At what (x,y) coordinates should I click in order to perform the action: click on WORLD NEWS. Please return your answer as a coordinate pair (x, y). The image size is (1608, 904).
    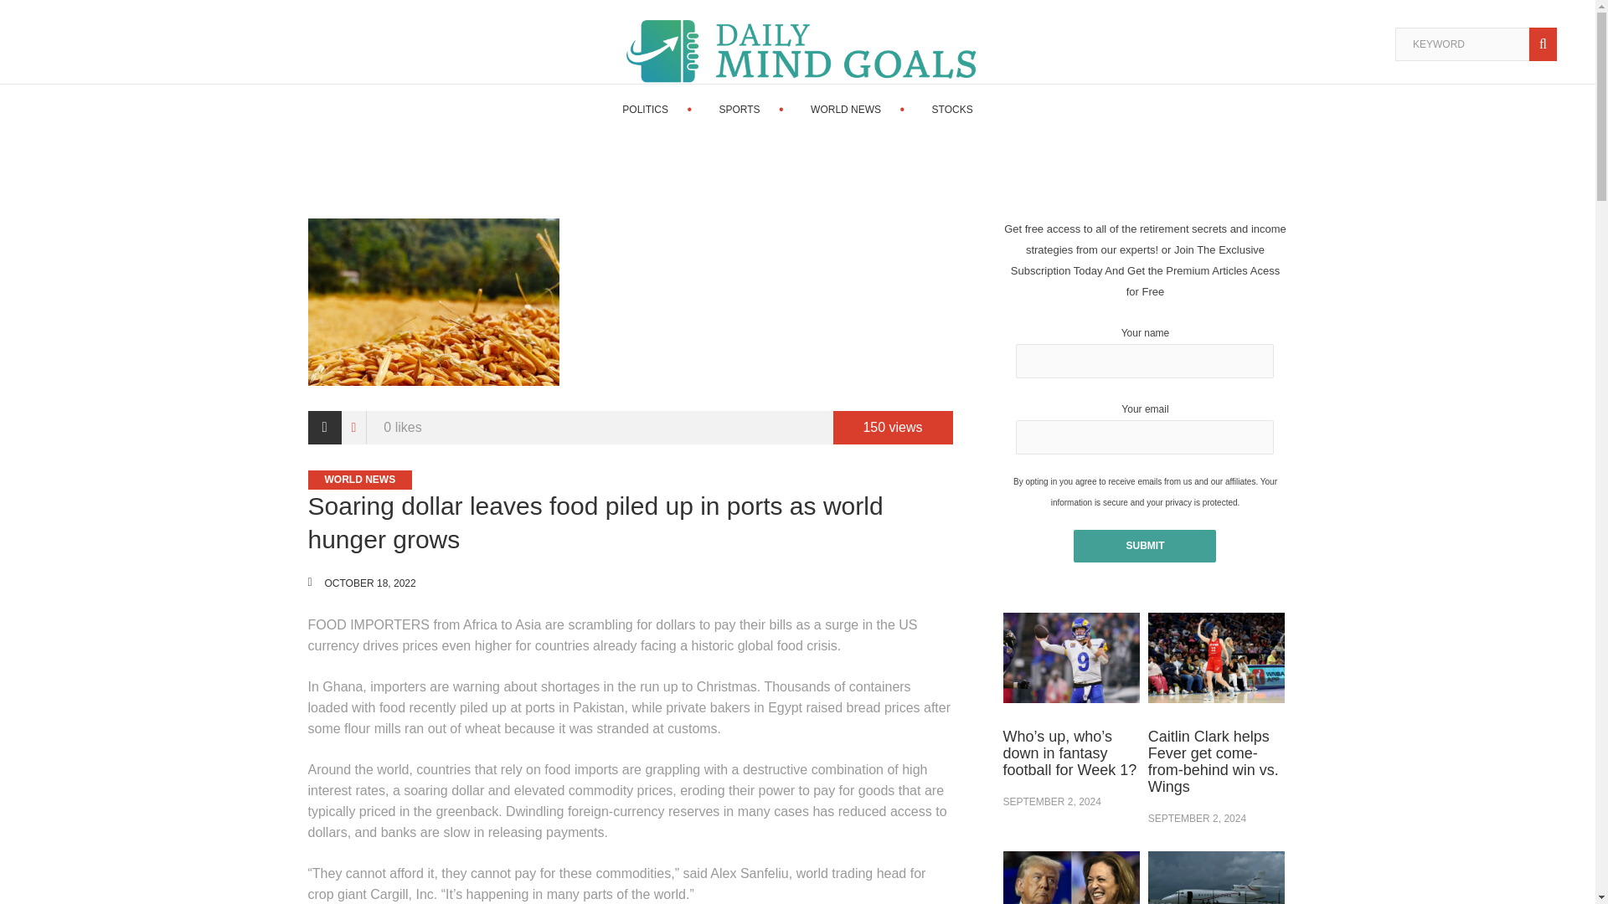
    Looking at the image, I should click on (846, 109).